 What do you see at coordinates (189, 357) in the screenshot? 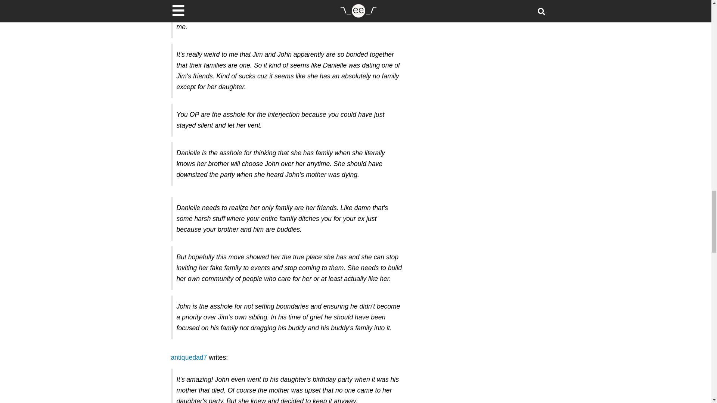
I see `antiquedad7` at bounding box center [189, 357].